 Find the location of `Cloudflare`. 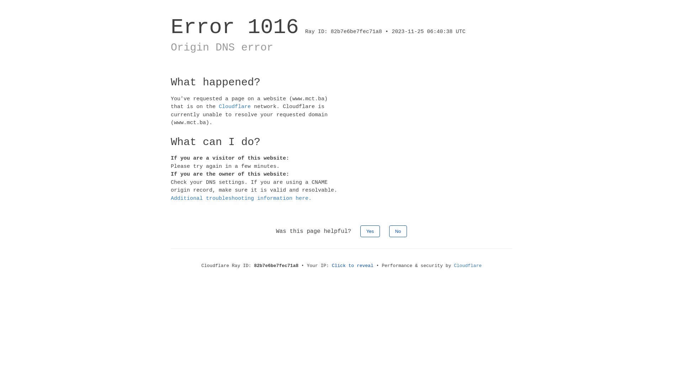

Cloudflare is located at coordinates (468, 266).